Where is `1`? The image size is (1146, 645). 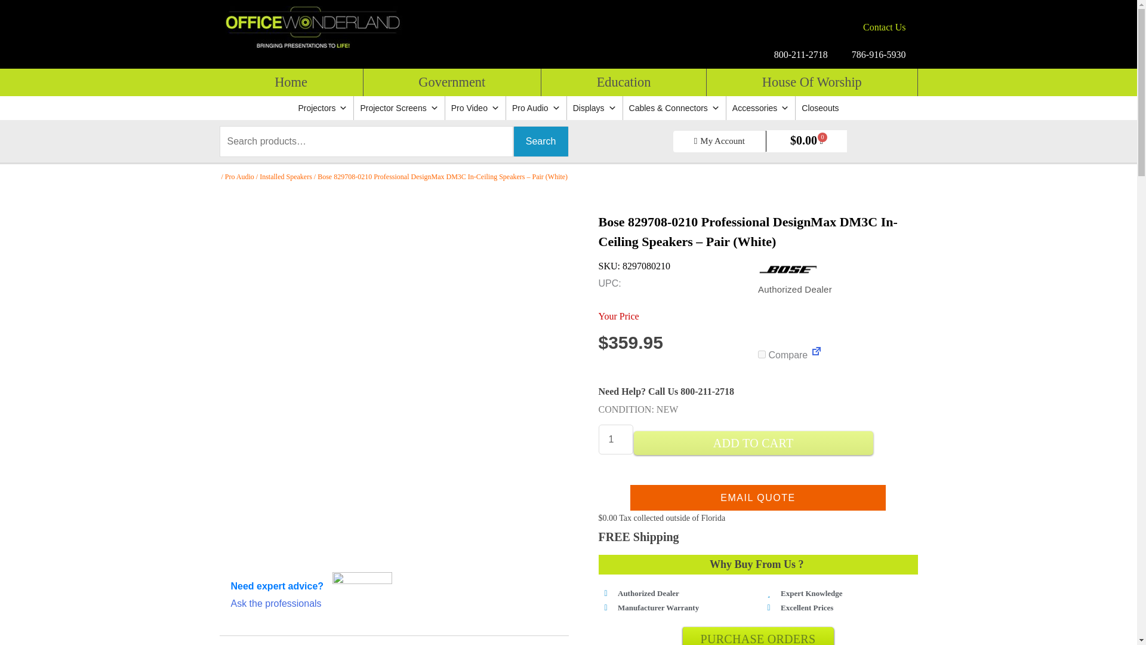 1 is located at coordinates (615, 440).